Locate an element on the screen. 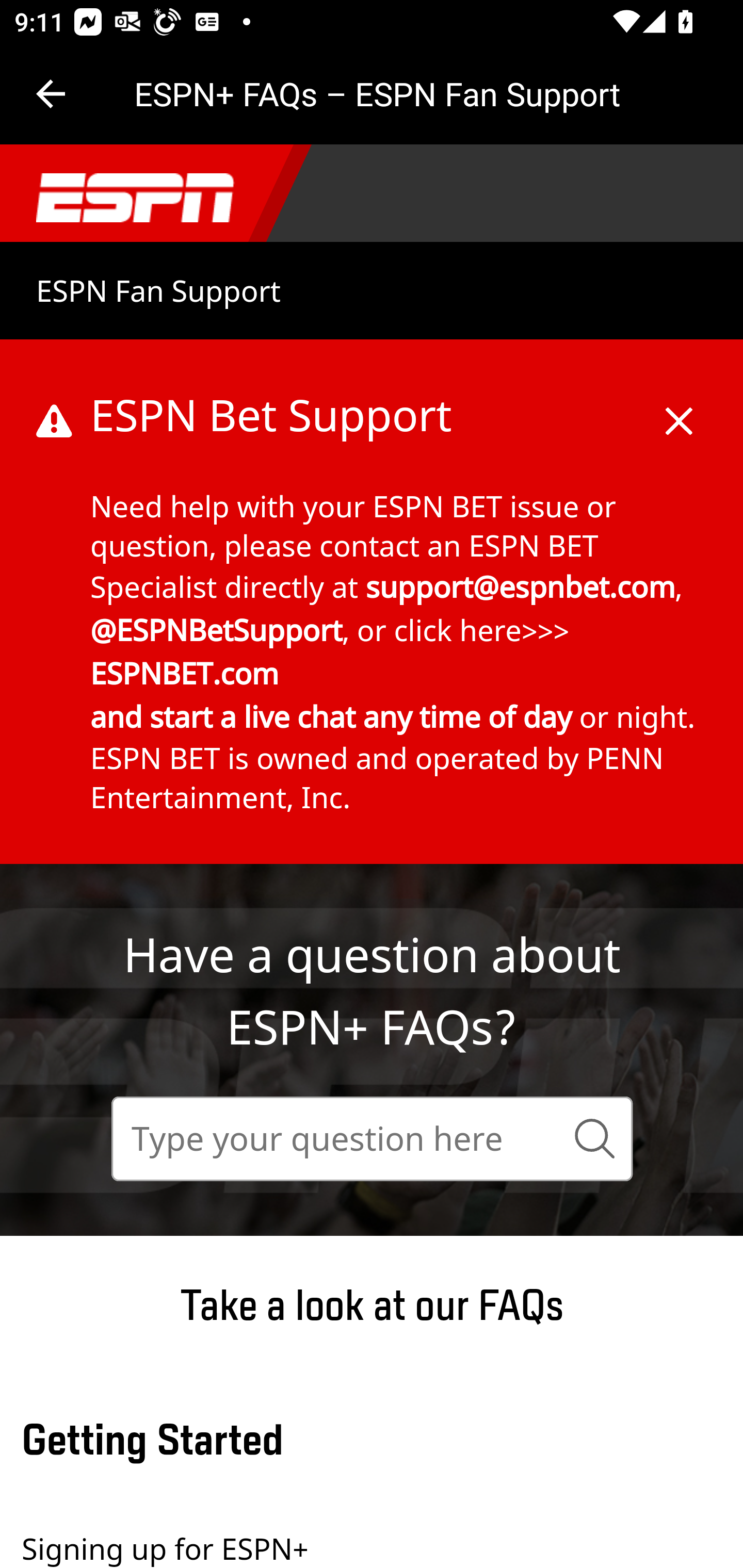 The height and width of the screenshot is (1568, 743). Navigate up is located at coordinates (51, 94).